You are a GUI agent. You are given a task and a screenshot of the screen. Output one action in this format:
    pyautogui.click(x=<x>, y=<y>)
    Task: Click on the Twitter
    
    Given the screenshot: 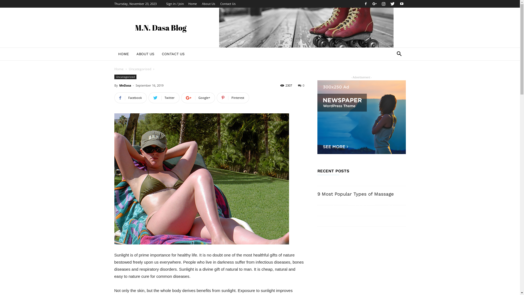 What is the action you would take?
    pyautogui.click(x=164, y=98)
    